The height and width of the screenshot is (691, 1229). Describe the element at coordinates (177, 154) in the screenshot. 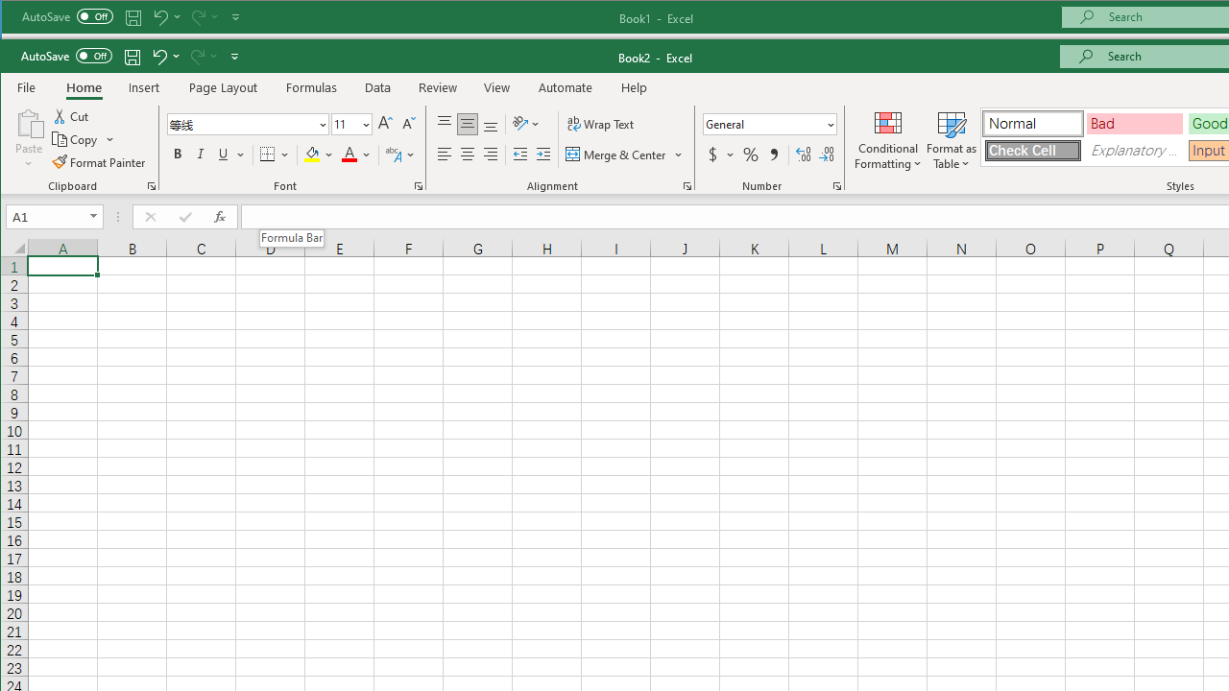

I see `Bold` at that location.